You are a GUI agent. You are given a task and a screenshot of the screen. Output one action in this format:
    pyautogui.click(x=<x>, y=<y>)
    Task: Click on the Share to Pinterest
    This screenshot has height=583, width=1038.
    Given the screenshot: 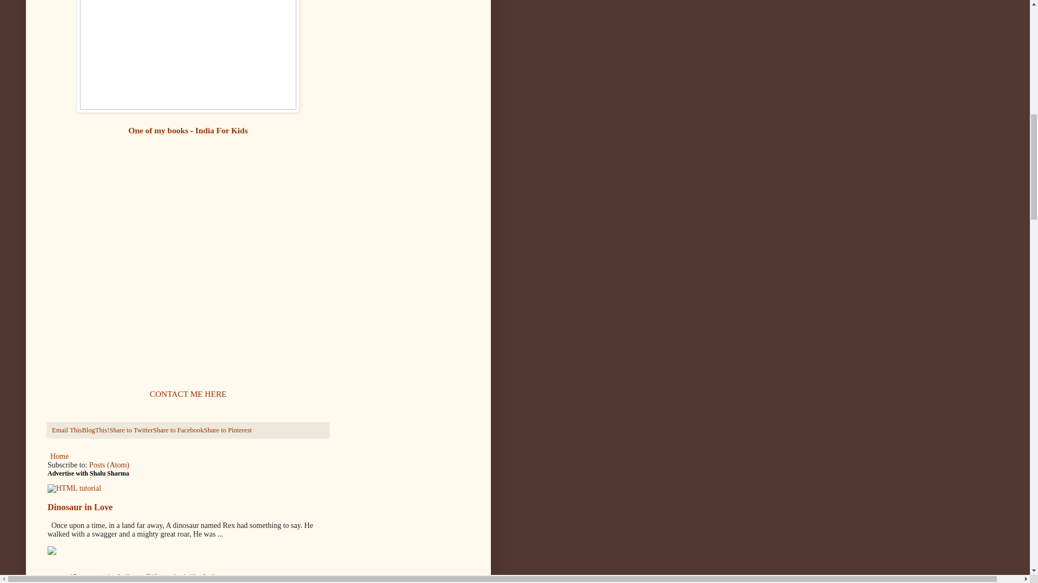 What is the action you would take?
    pyautogui.click(x=228, y=430)
    